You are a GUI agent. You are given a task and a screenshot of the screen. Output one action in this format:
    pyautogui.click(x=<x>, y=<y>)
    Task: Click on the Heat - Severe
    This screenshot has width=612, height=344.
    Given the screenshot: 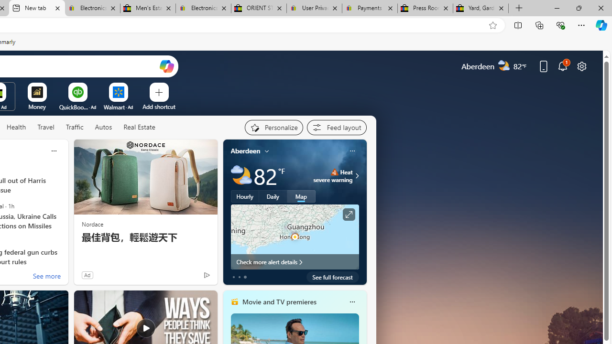 What is the action you would take?
    pyautogui.click(x=334, y=172)
    